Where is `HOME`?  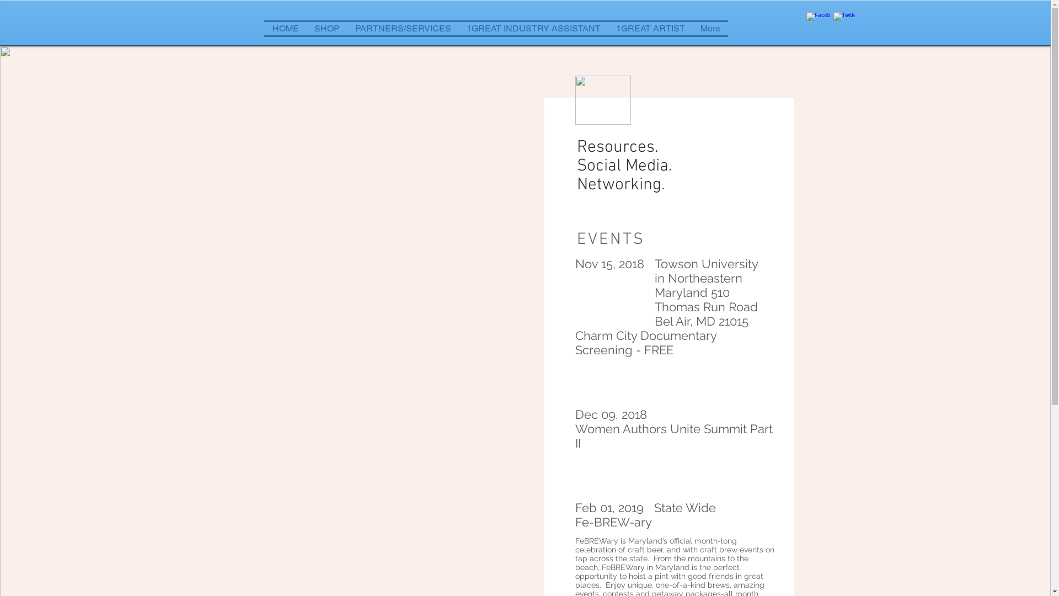 HOME is located at coordinates (286, 29).